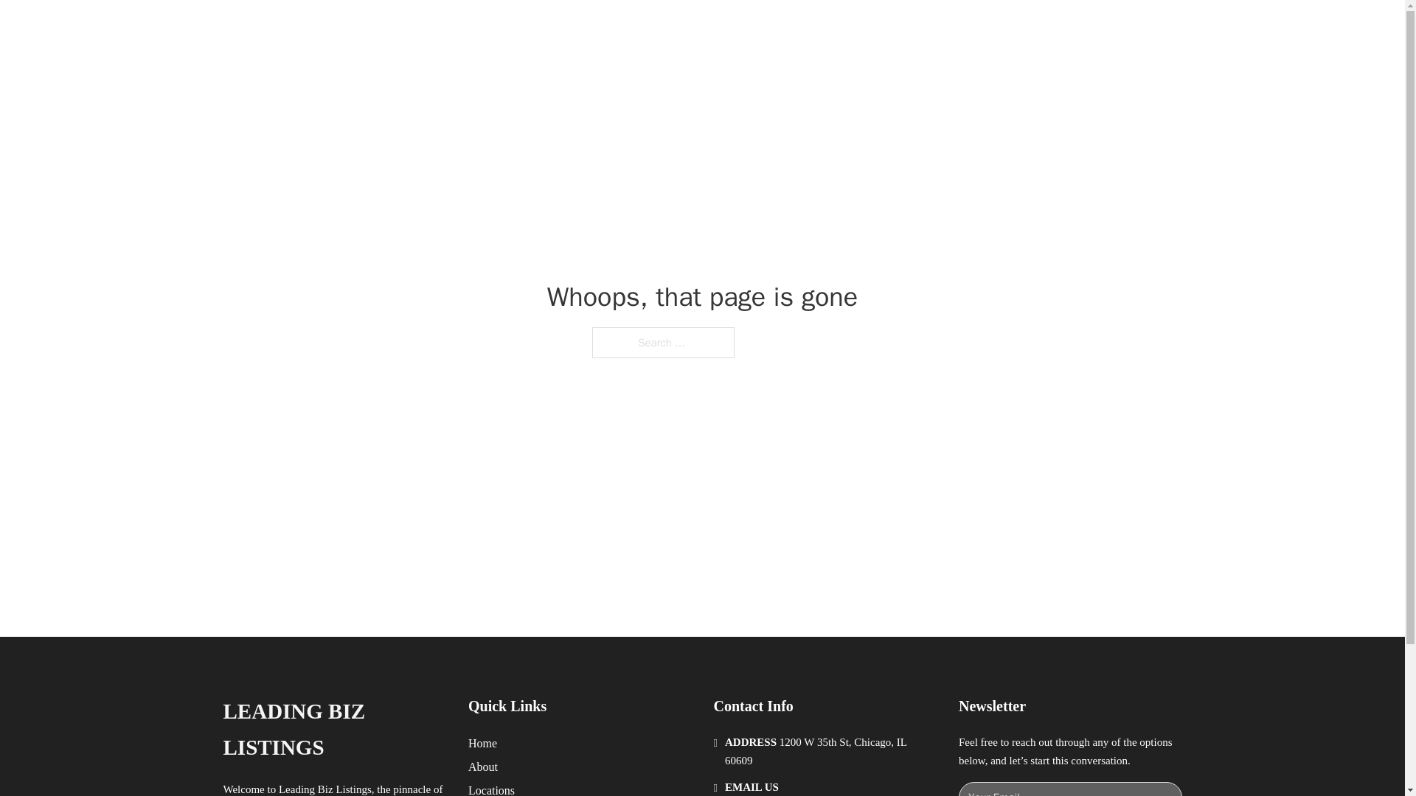  What do you see at coordinates (483, 767) in the screenshot?
I see `About` at bounding box center [483, 767].